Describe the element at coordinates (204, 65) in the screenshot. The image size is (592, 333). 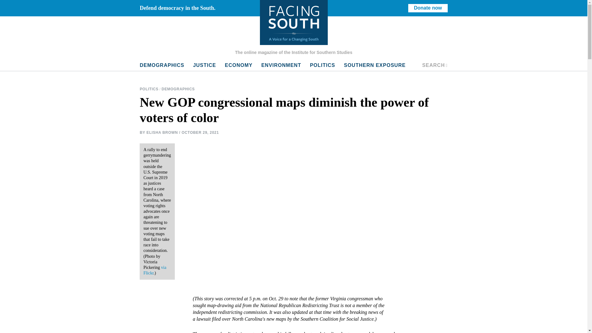
I see `JUSTICE` at that location.